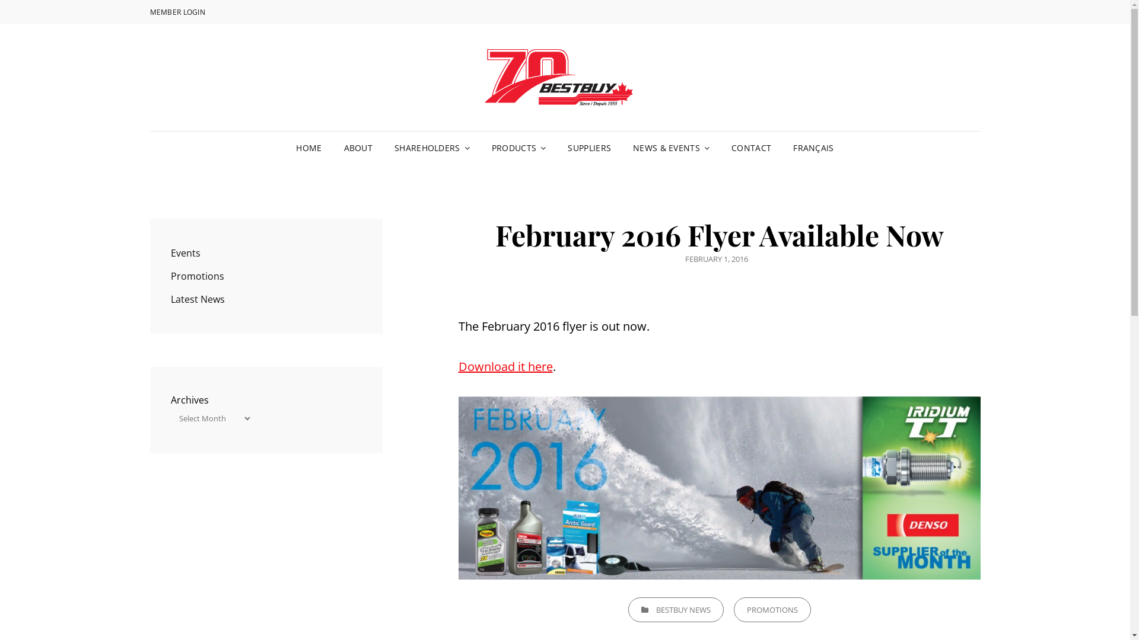 The height and width of the screenshot is (640, 1139). I want to click on Download it here, so click(505, 366).